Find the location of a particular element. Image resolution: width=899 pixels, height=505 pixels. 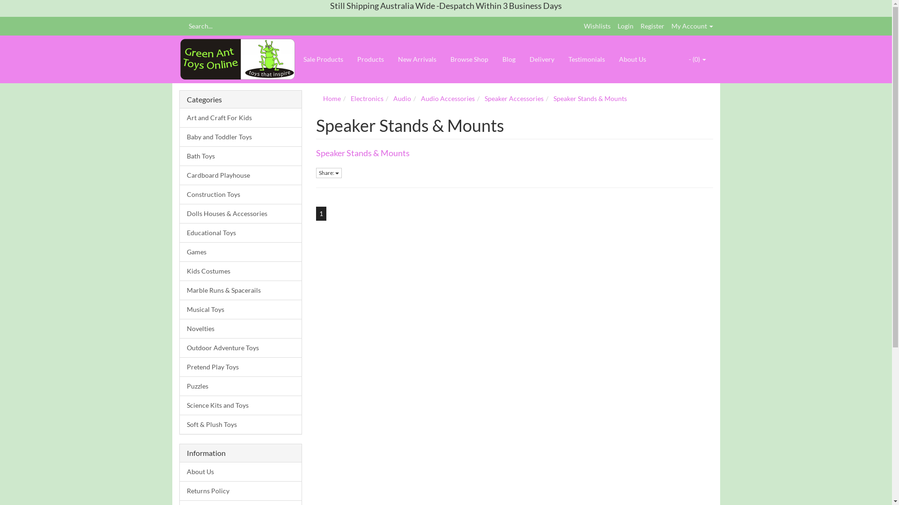

Wishlists is located at coordinates (597, 26).